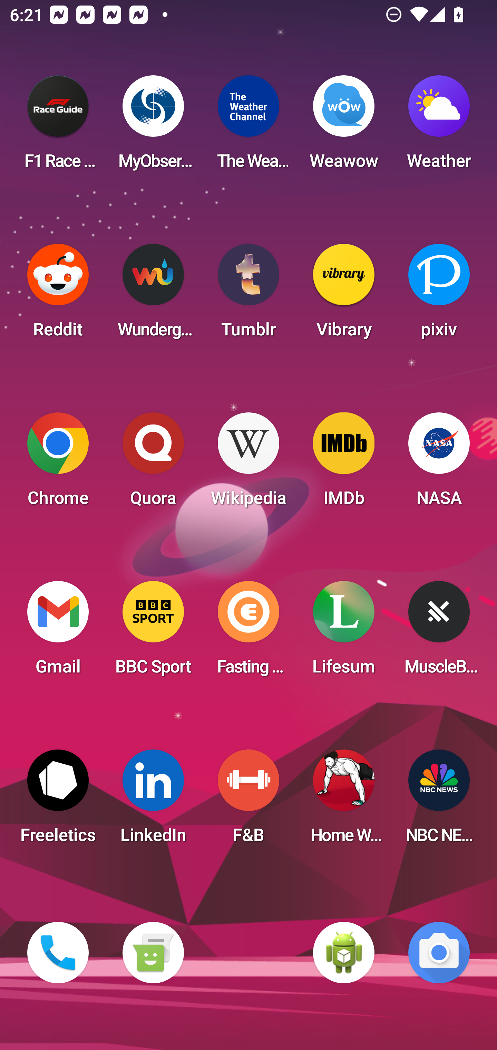 This screenshot has width=497, height=1050. Describe the element at coordinates (248, 126) in the screenshot. I see `The Weather Channel` at that location.